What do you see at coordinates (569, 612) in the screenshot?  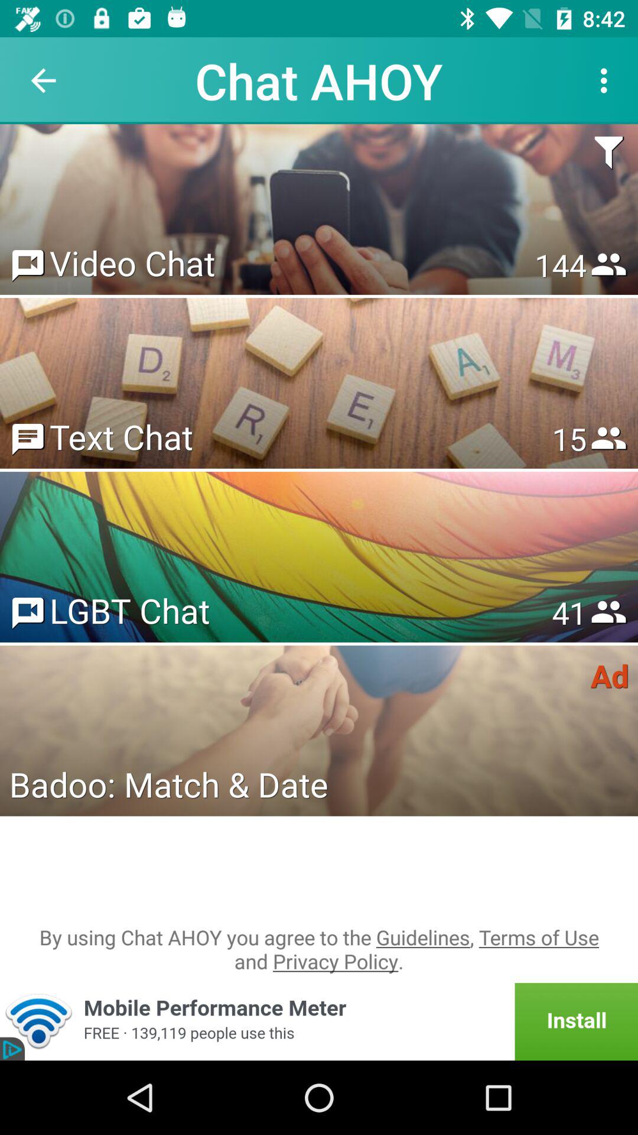 I see `press the 53 item` at bounding box center [569, 612].